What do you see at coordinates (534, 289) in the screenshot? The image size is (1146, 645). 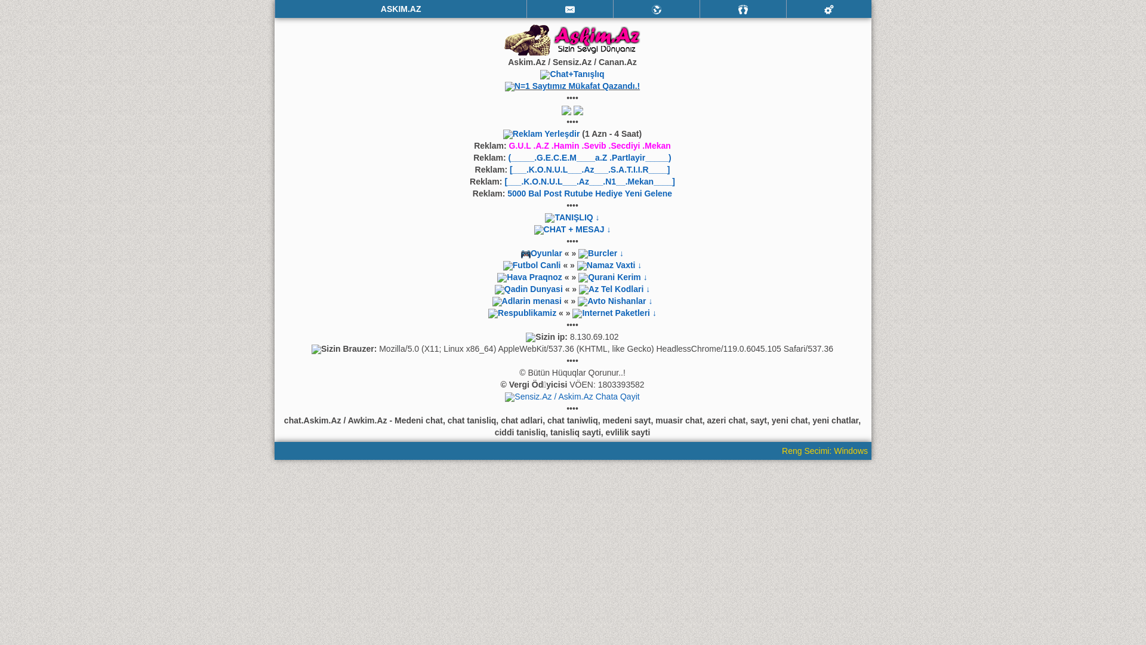 I see `Qadin Dunyasi` at bounding box center [534, 289].